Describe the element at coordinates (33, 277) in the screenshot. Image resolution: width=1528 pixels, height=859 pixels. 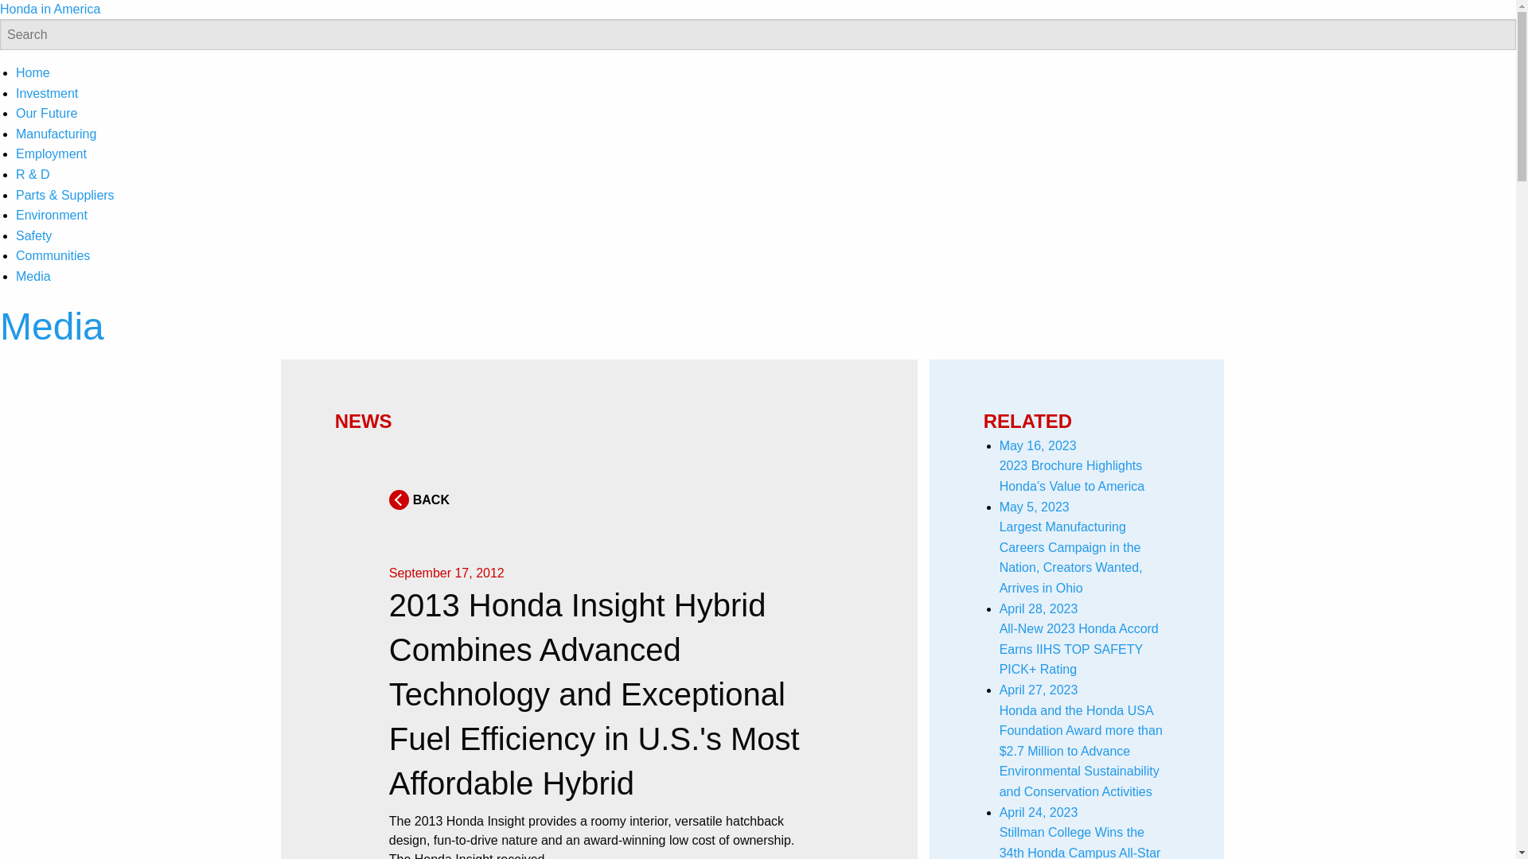
I see `Media` at that location.